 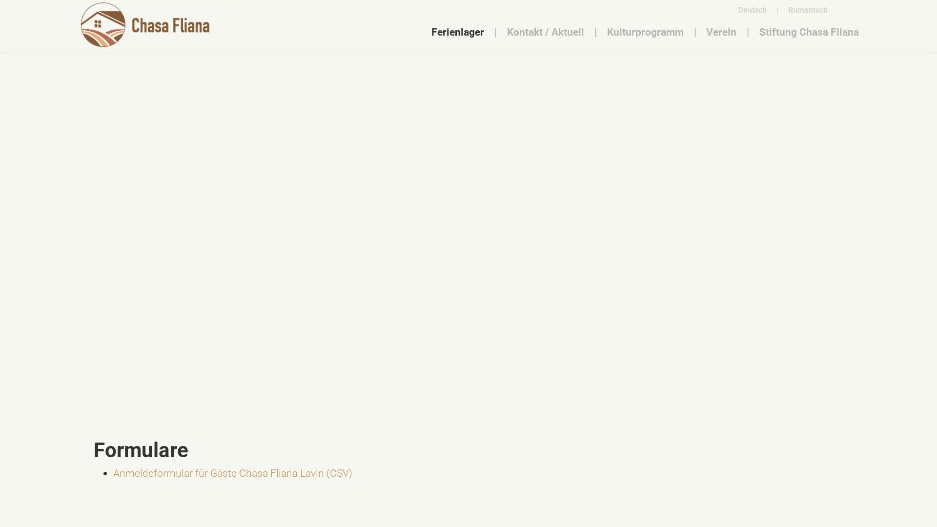 I want to click on Verein, so click(x=721, y=32).